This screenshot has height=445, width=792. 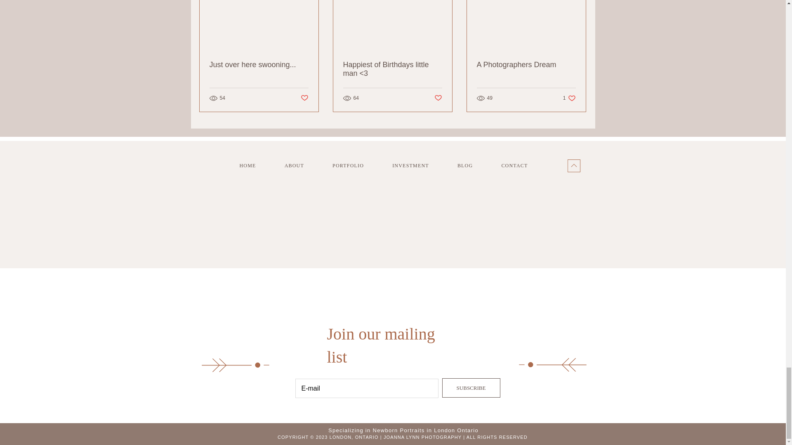 I want to click on Post not marked as liked, so click(x=526, y=65).